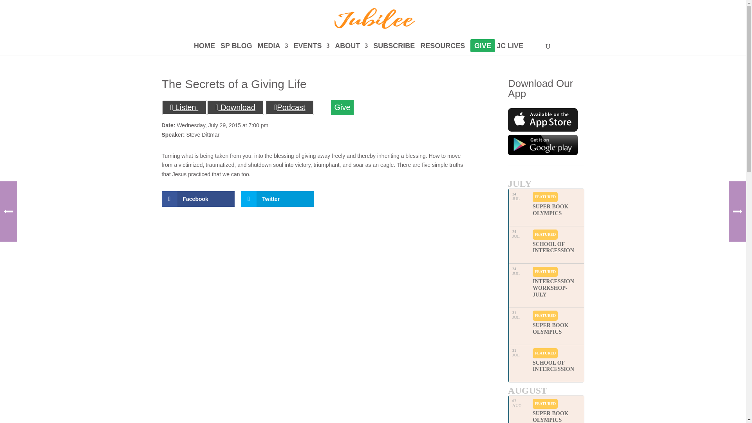 This screenshot has width=752, height=423. I want to click on EVENTS, so click(311, 49).